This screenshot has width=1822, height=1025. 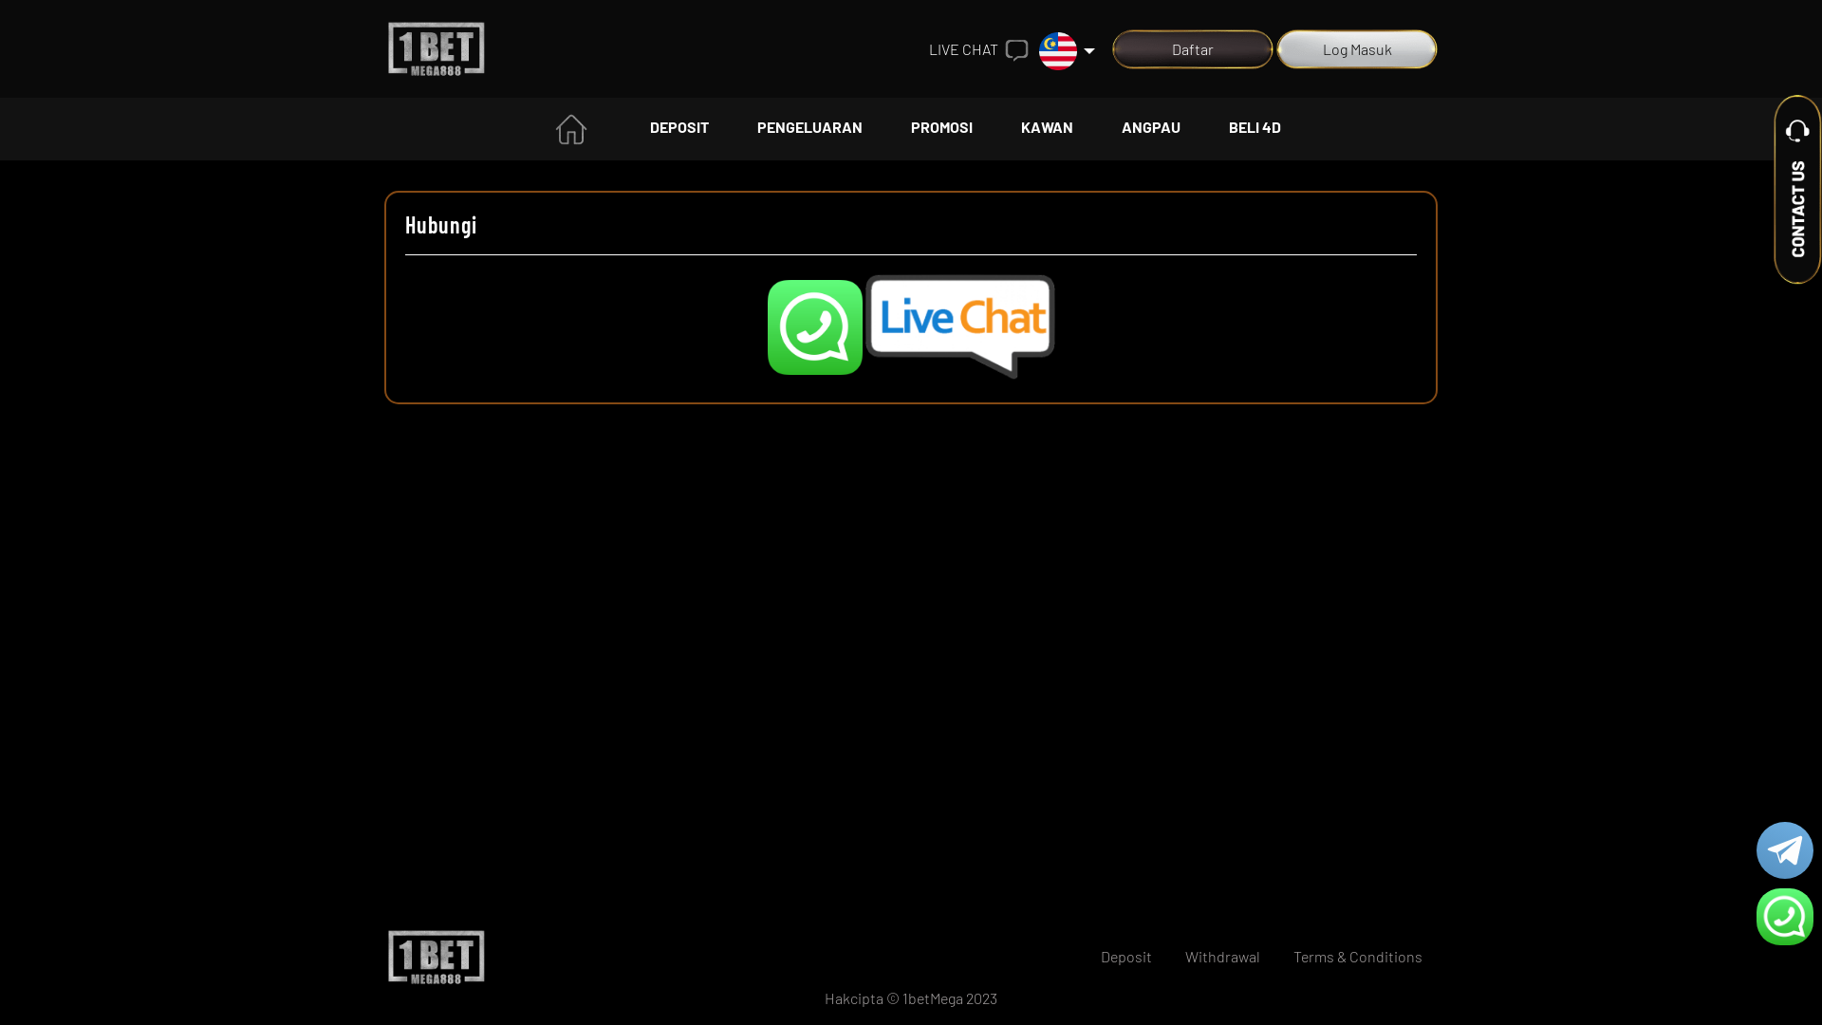 I want to click on LIVE CHAT, so click(x=983, y=49).